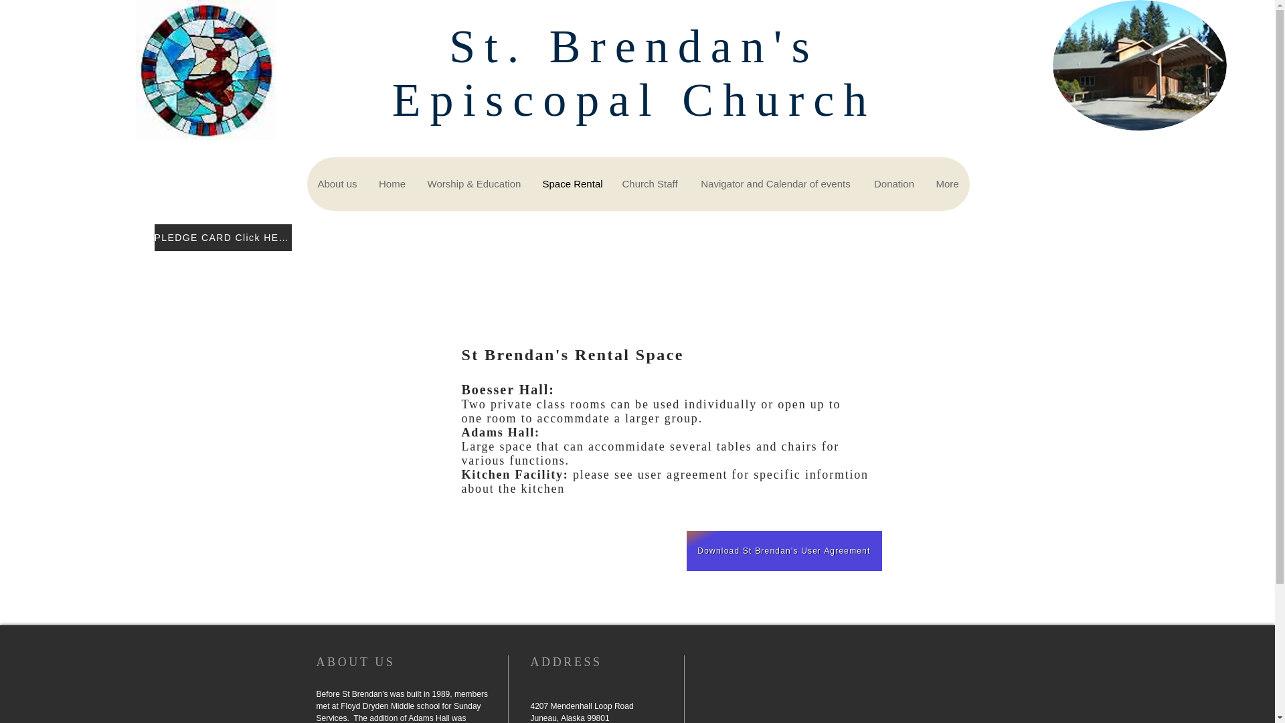  Describe the element at coordinates (894, 184) in the screenshot. I see `Donation` at that location.